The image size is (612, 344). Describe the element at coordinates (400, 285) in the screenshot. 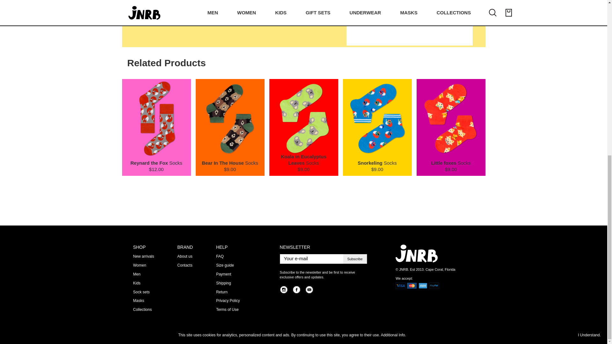

I see `Visa` at that location.